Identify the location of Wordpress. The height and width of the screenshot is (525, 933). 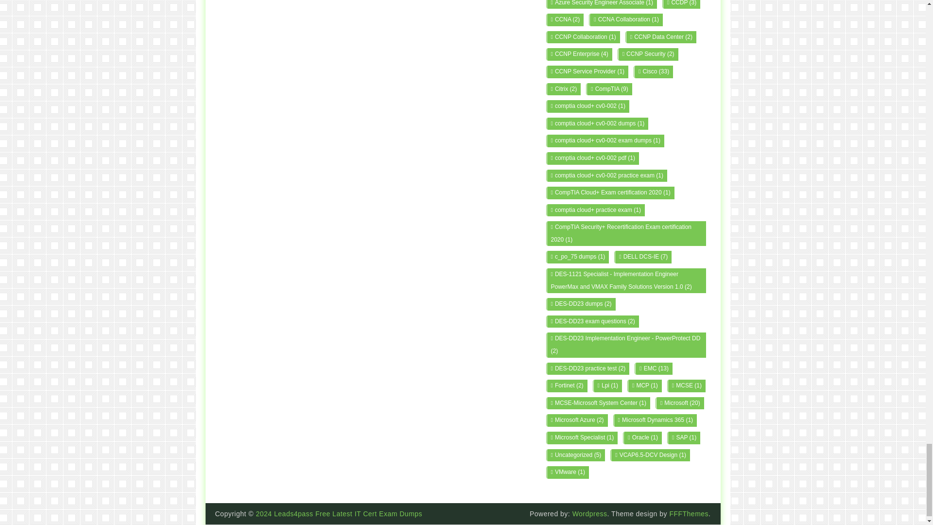
(590, 513).